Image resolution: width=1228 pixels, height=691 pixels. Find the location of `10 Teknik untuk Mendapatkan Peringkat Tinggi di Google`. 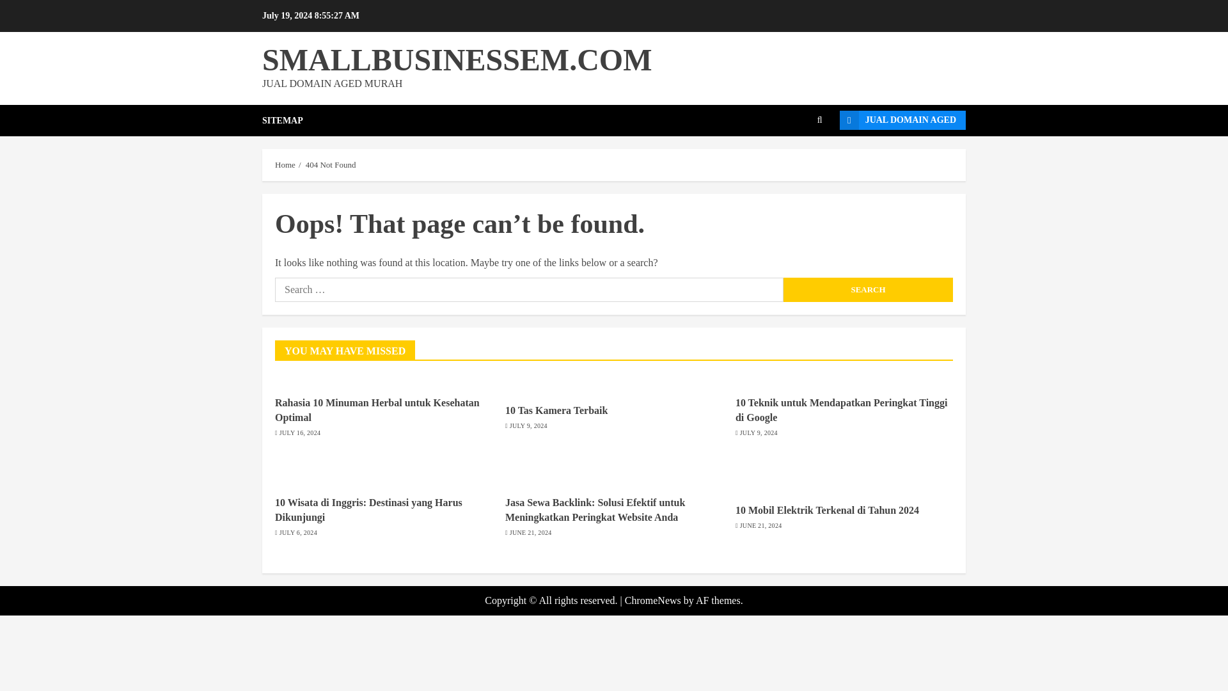

10 Teknik untuk Mendapatkan Peringkat Tinggi di Google is located at coordinates (842, 409).